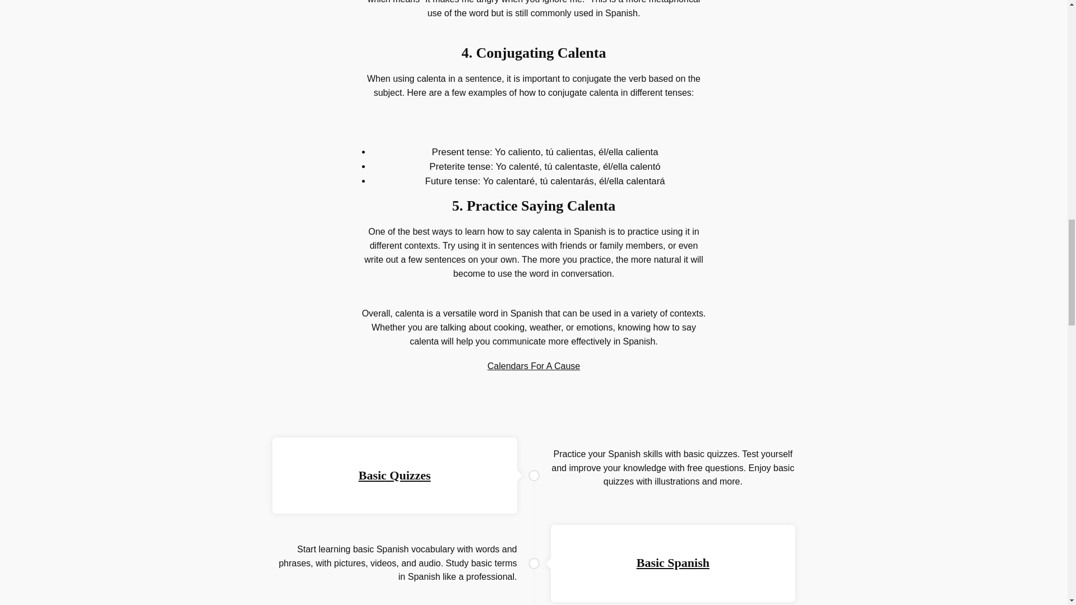  I want to click on Basic Quizzes, so click(395, 475).